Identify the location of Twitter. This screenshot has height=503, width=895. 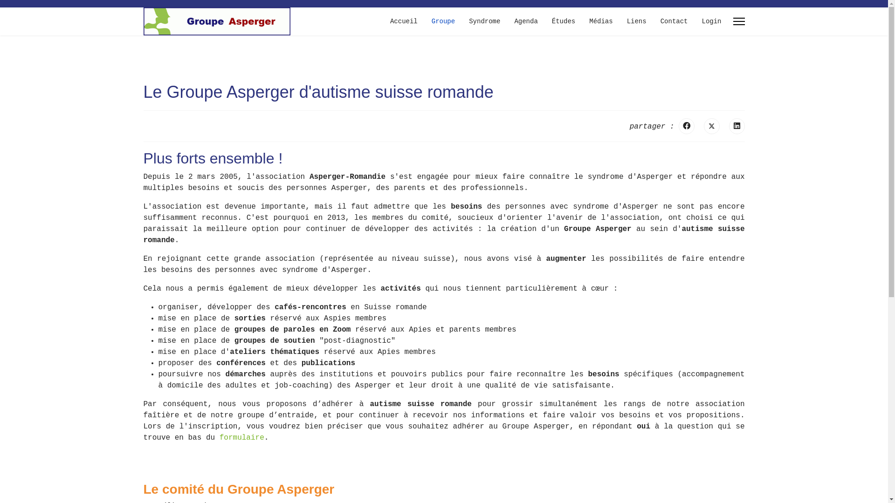
(712, 126).